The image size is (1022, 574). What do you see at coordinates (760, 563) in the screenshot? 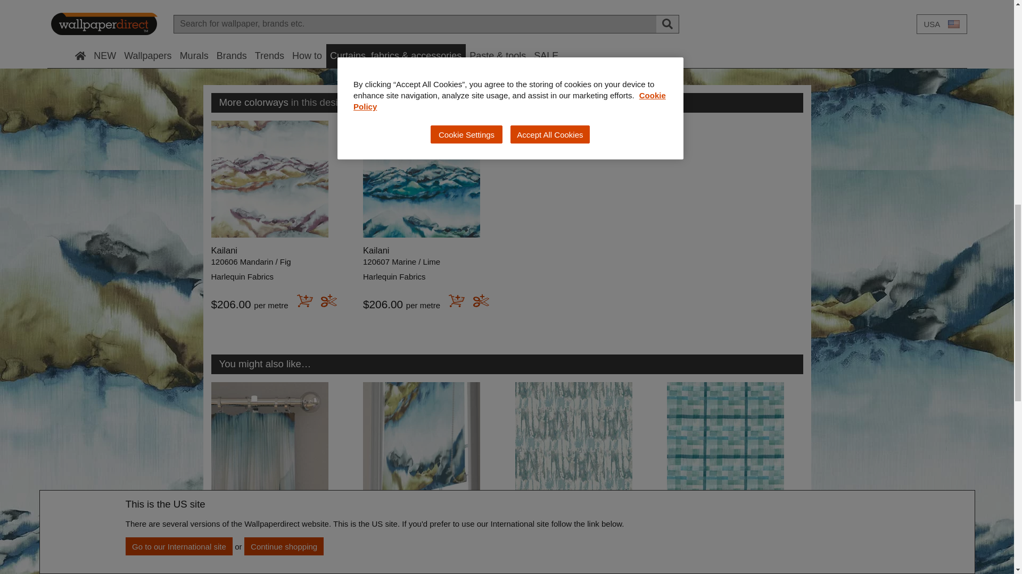
I see `Add Ertha fabric in celestial to your cart` at bounding box center [760, 563].